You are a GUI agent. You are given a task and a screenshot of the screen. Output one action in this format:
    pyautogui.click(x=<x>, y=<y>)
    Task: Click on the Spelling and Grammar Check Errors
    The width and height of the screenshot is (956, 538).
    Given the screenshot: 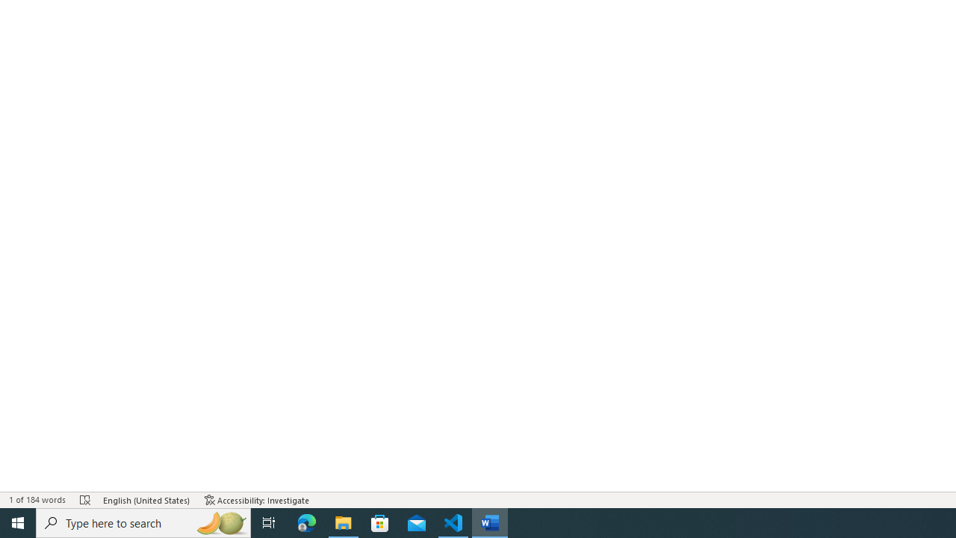 What is the action you would take?
    pyautogui.click(x=85, y=499)
    